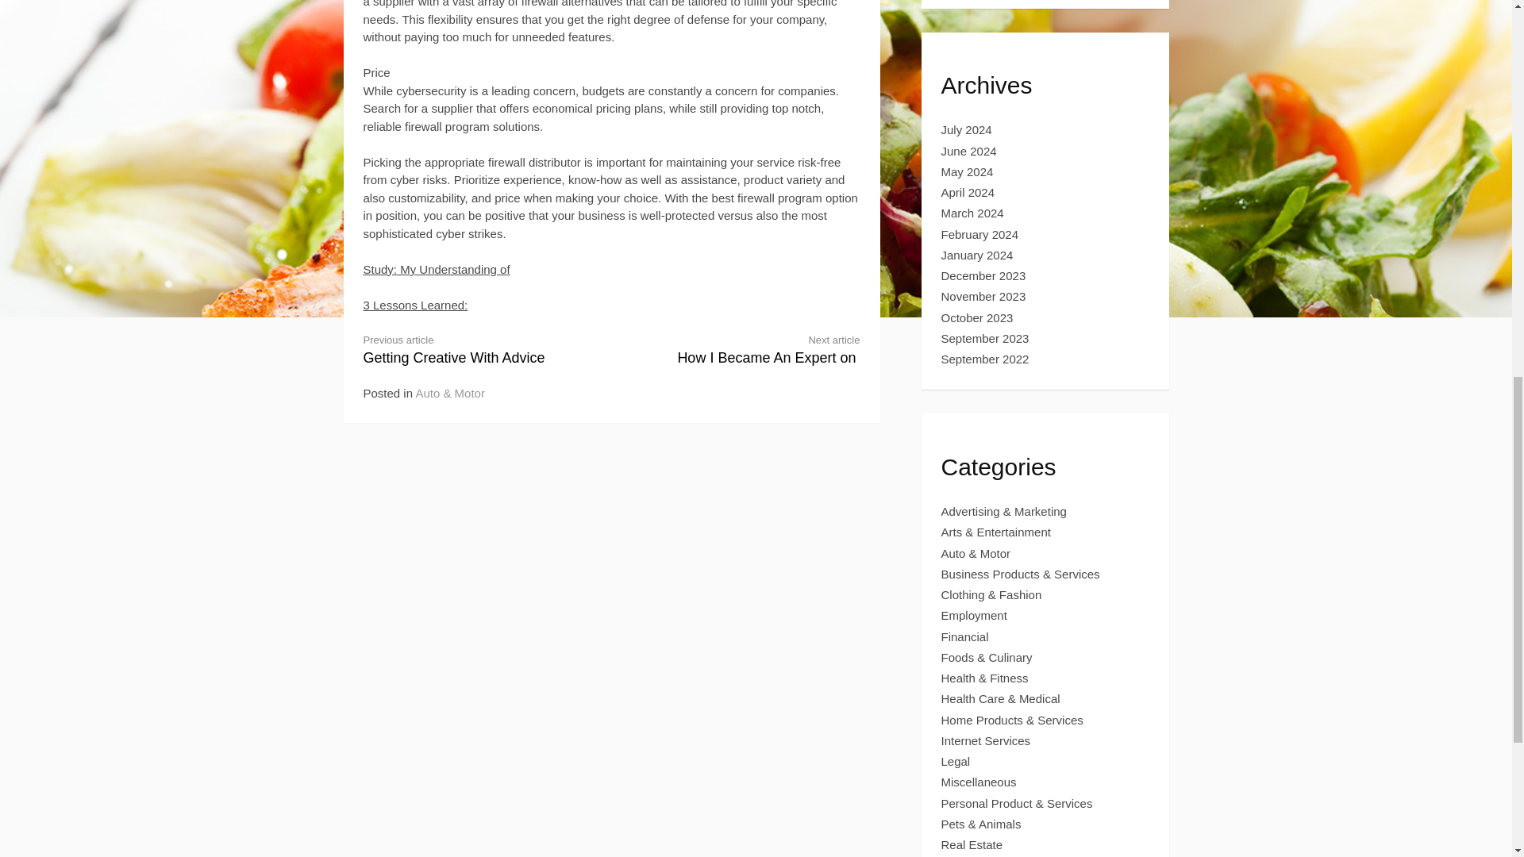  What do you see at coordinates (749, 349) in the screenshot?
I see `June 2024` at bounding box center [749, 349].